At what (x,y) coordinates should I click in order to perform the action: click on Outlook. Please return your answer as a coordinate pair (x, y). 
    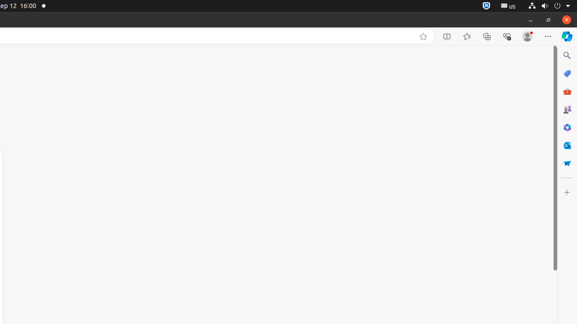
    Looking at the image, I should click on (567, 145).